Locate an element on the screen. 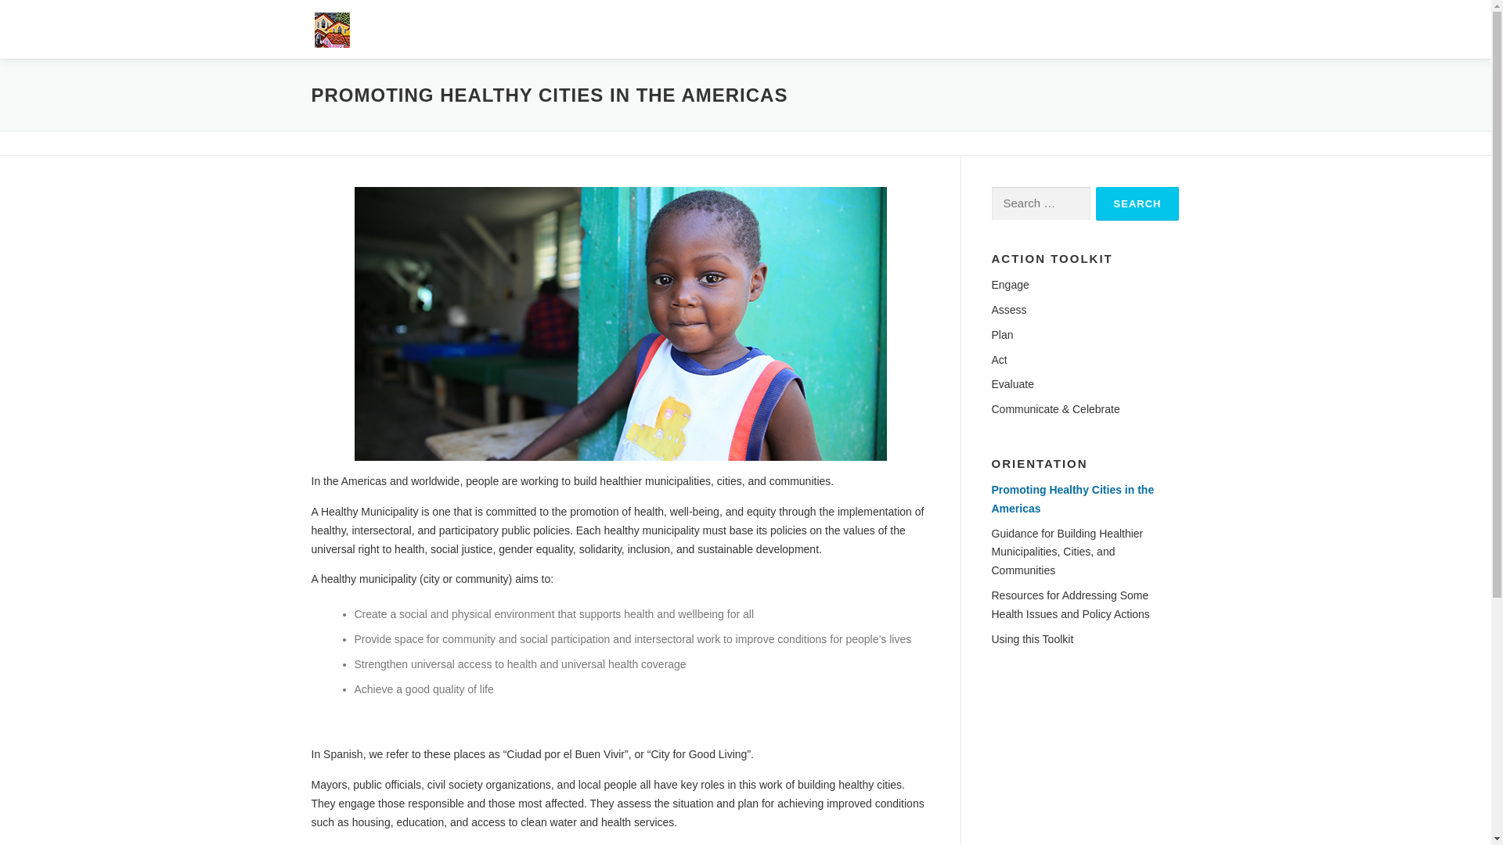 The image size is (1503, 845). Using this Toolkit is located at coordinates (1032, 638).